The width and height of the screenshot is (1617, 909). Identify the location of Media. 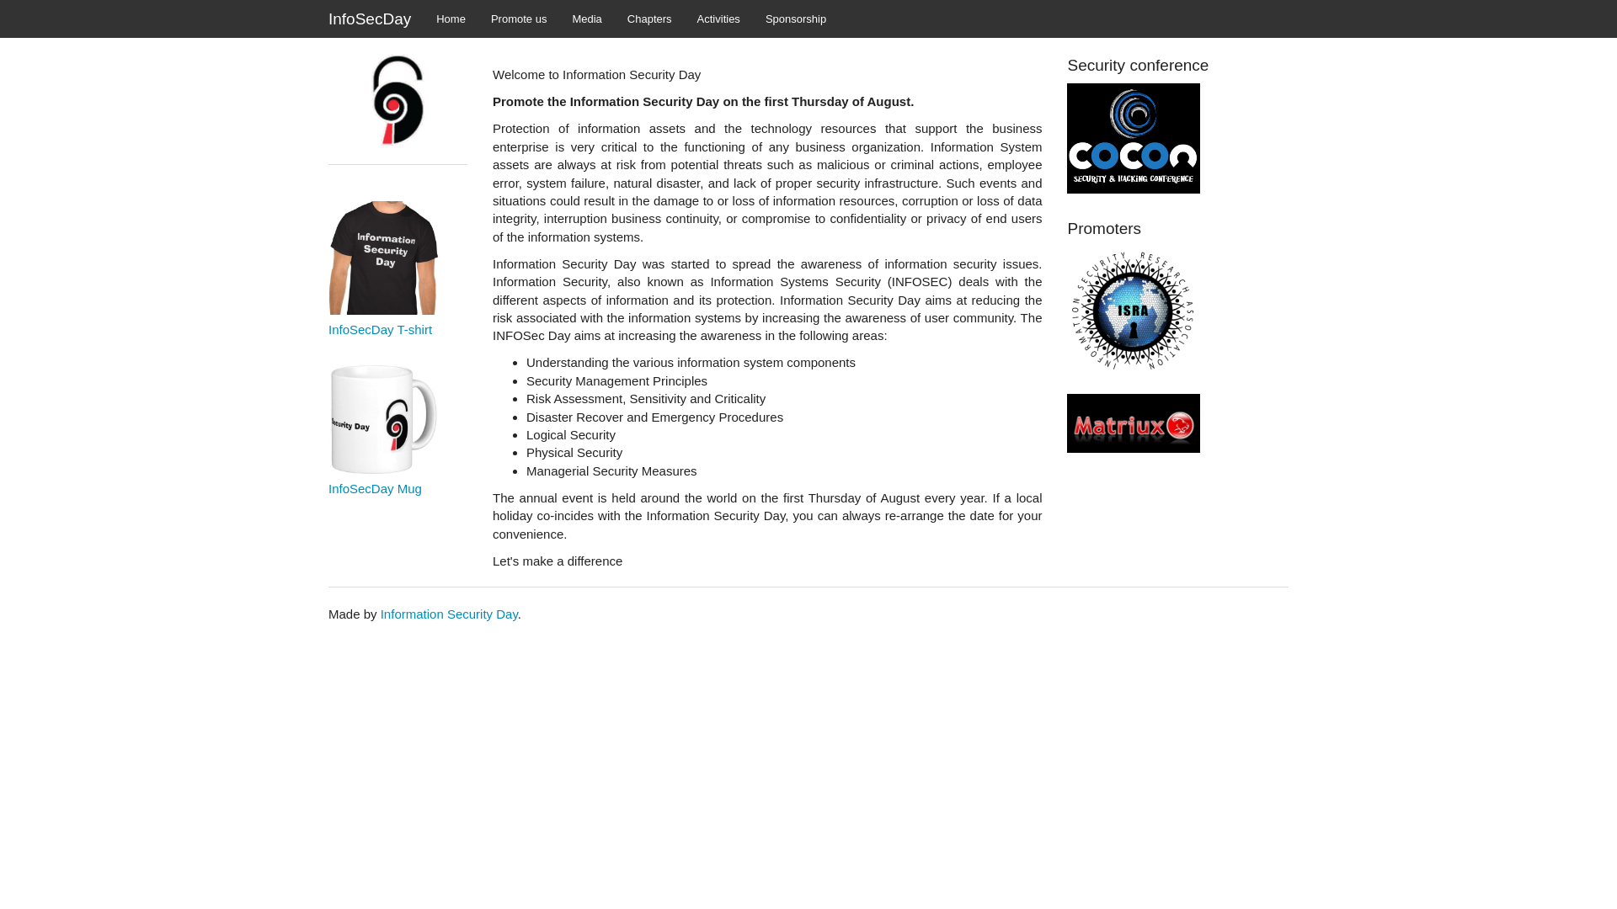
(586, 19).